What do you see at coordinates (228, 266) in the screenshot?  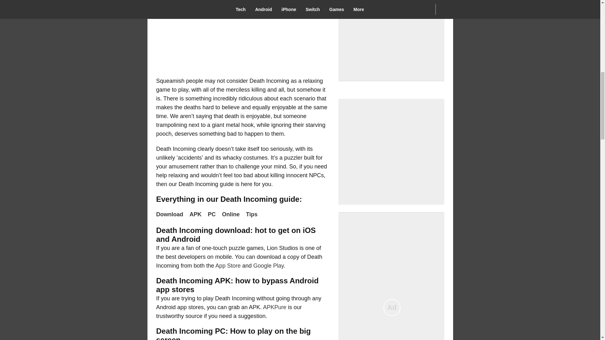 I see `App Store` at bounding box center [228, 266].